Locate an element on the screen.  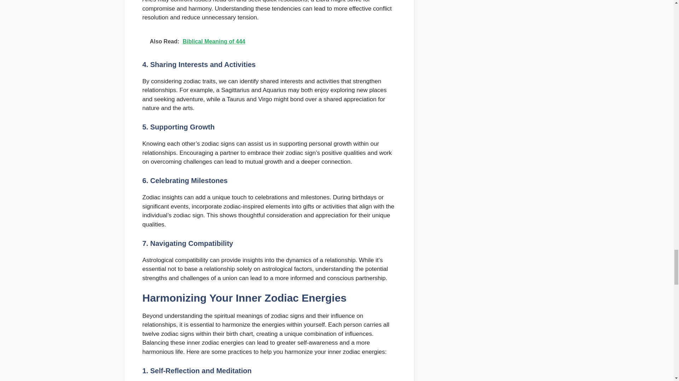
Also Read:  Biblical Meaning of 444 is located at coordinates (269, 41).